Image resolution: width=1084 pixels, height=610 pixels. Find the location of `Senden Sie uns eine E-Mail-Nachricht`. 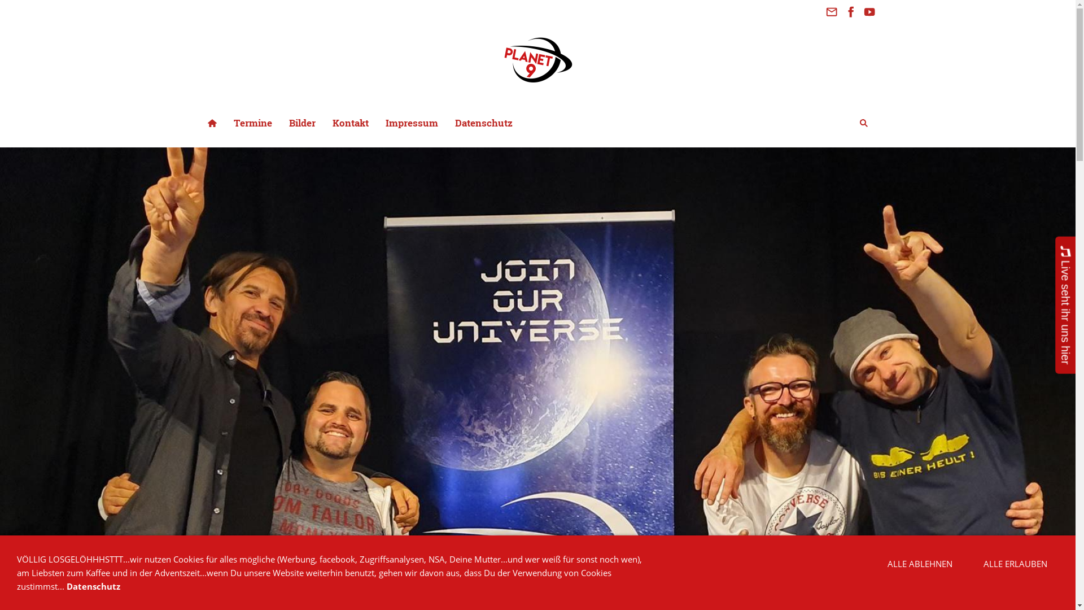

Senden Sie uns eine E-Mail-Nachricht is located at coordinates (832, 12).